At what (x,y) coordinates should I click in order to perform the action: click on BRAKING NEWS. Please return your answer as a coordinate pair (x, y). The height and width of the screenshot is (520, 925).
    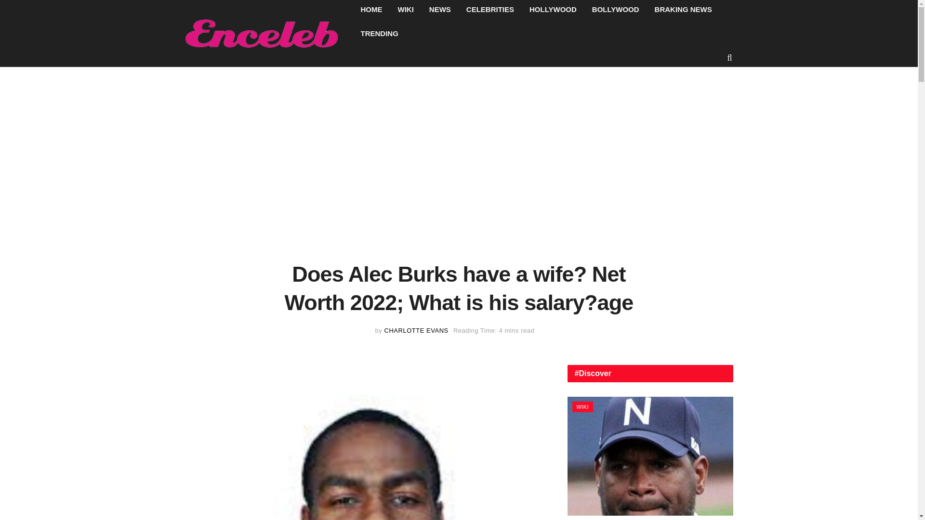
    Looking at the image, I should click on (683, 11).